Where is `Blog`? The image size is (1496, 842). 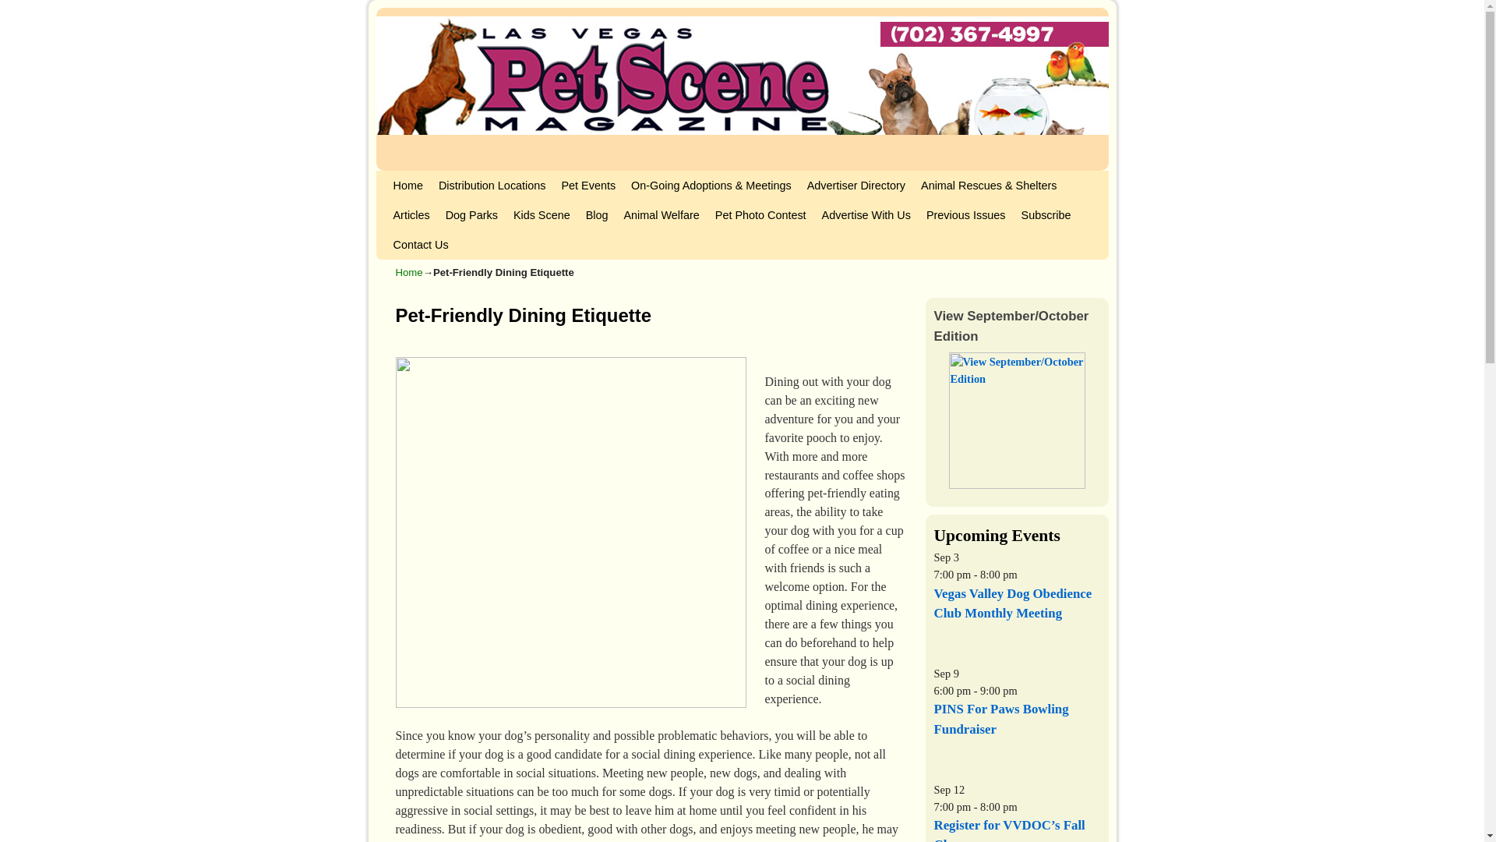
Blog is located at coordinates (597, 215).